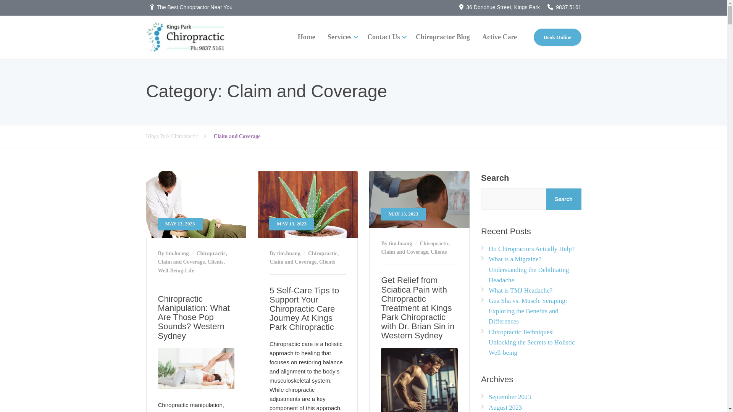 The height and width of the screenshot is (412, 733). I want to click on What is TMJ Headache?, so click(517, 290).